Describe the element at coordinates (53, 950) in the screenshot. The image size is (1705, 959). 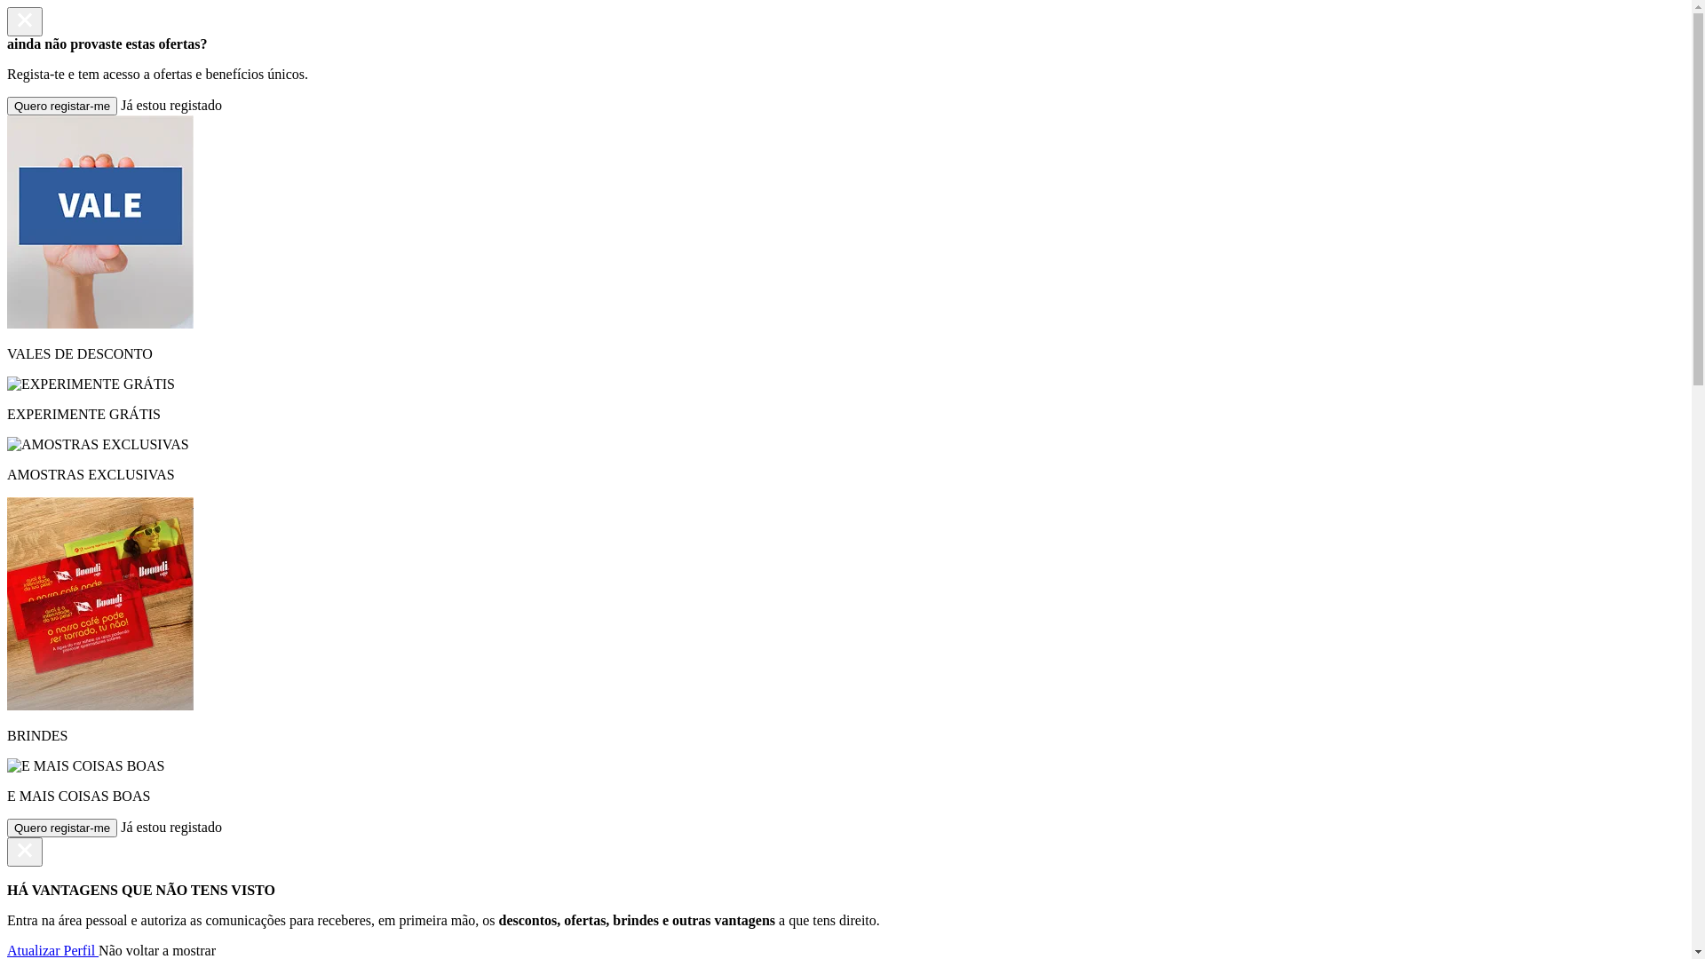
I see `Atualizar Perfil` at that location.